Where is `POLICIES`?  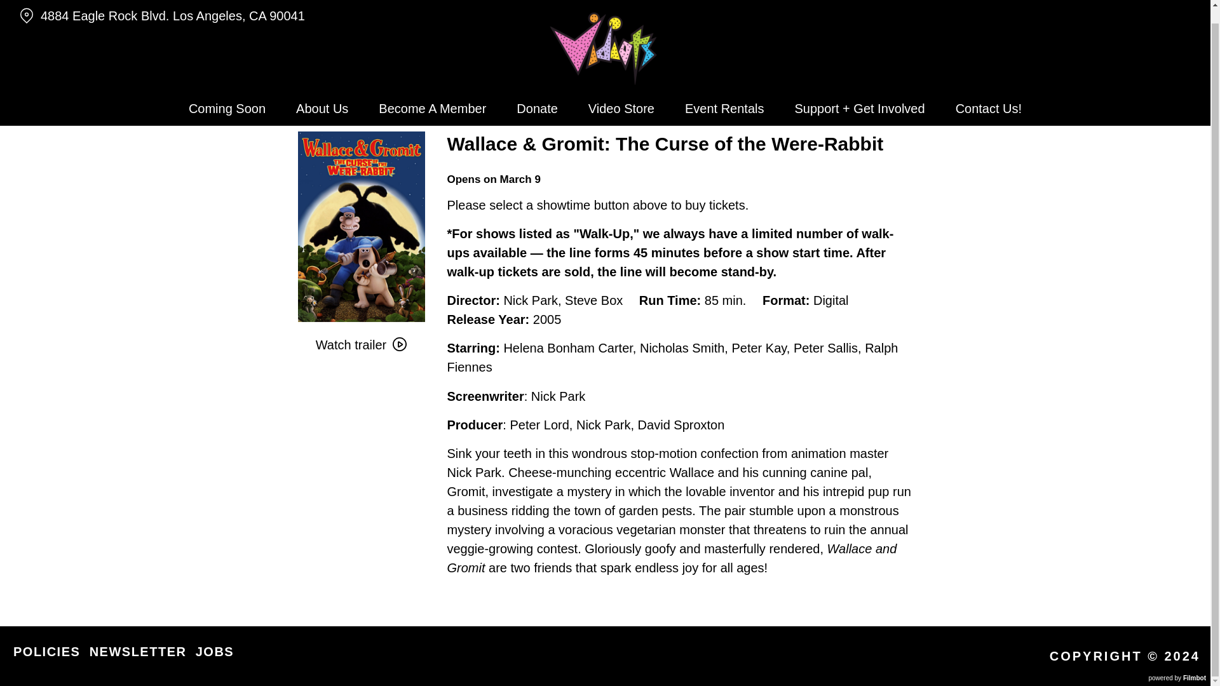
POLICIES is located at coordinates (47, 652).